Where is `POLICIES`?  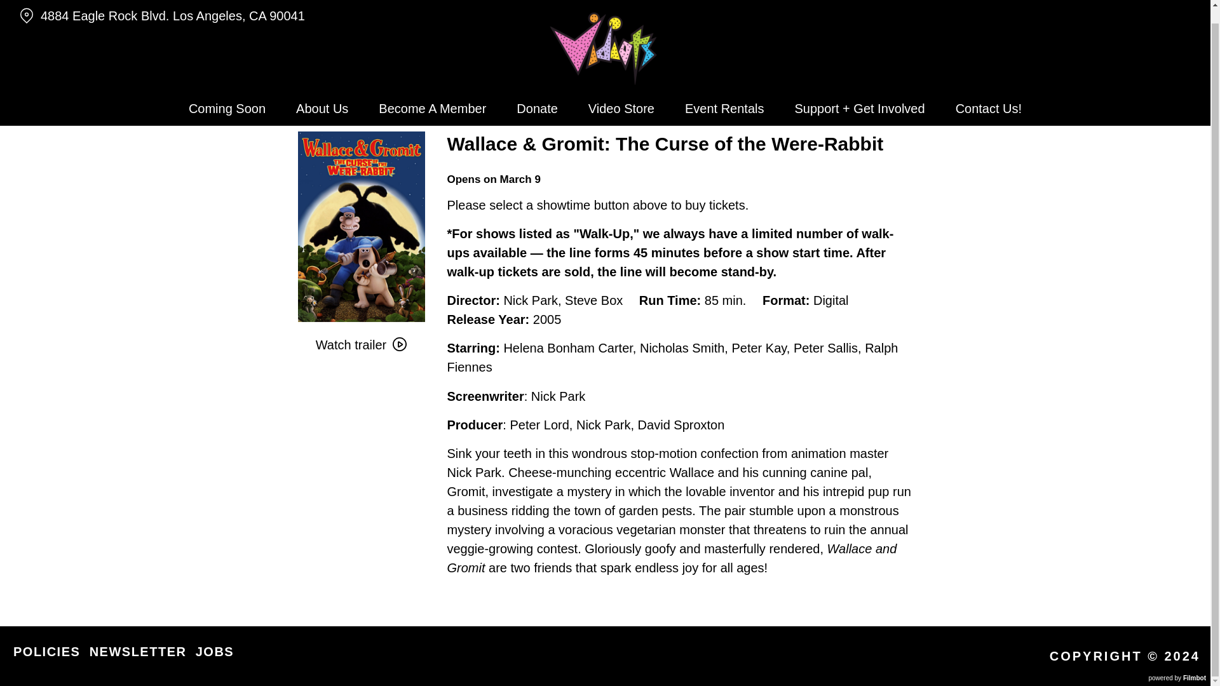
POLICIES is located at coordinates (47, 652).